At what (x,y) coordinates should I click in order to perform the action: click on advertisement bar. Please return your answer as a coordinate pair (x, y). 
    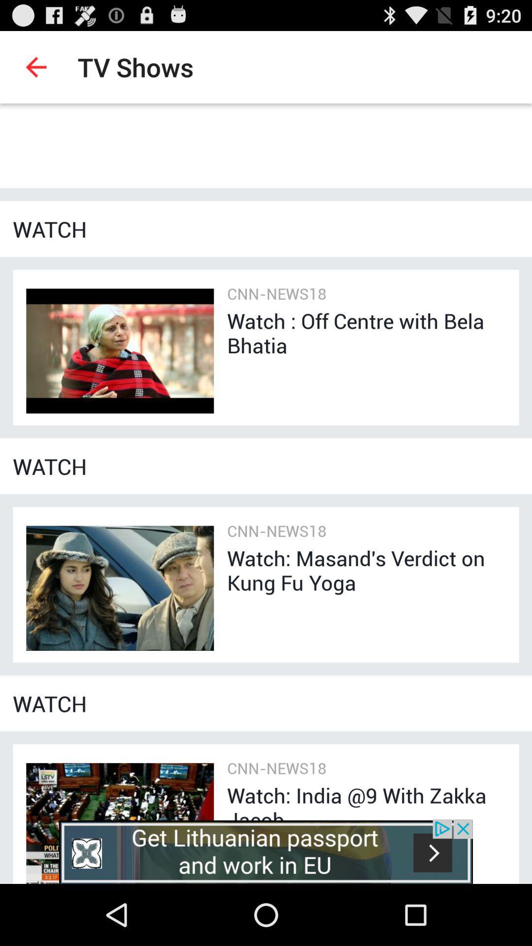
    Looking at the image, I should click on (266, 851).